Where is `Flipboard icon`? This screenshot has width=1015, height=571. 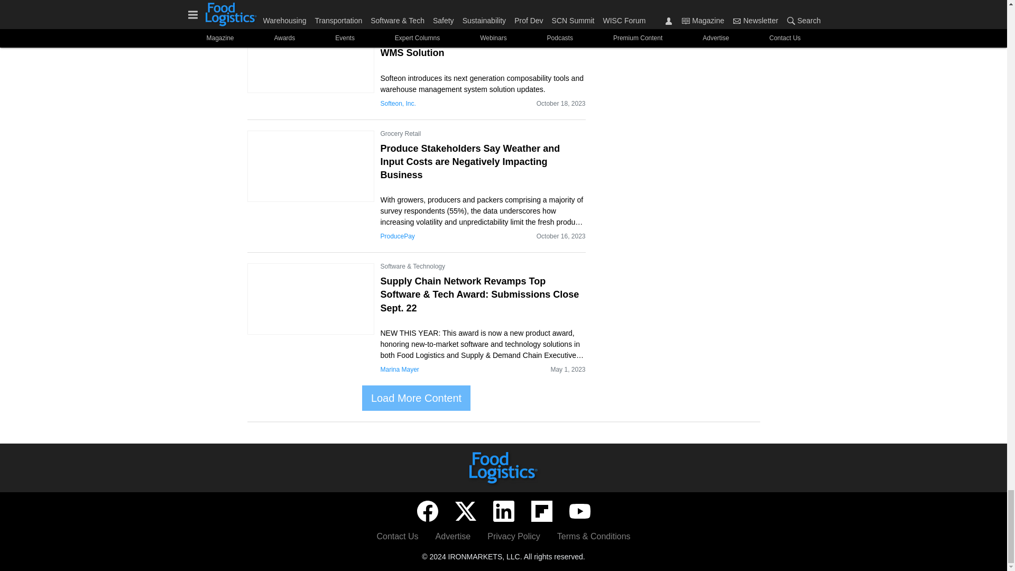
Flipboard icon is located at coordinates (541, 511).